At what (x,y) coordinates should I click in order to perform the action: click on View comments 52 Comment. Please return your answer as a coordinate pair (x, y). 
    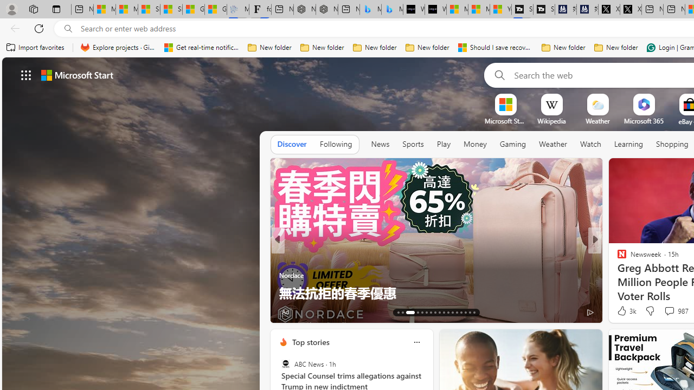
    Looking at the image, I should click on (666, 312).